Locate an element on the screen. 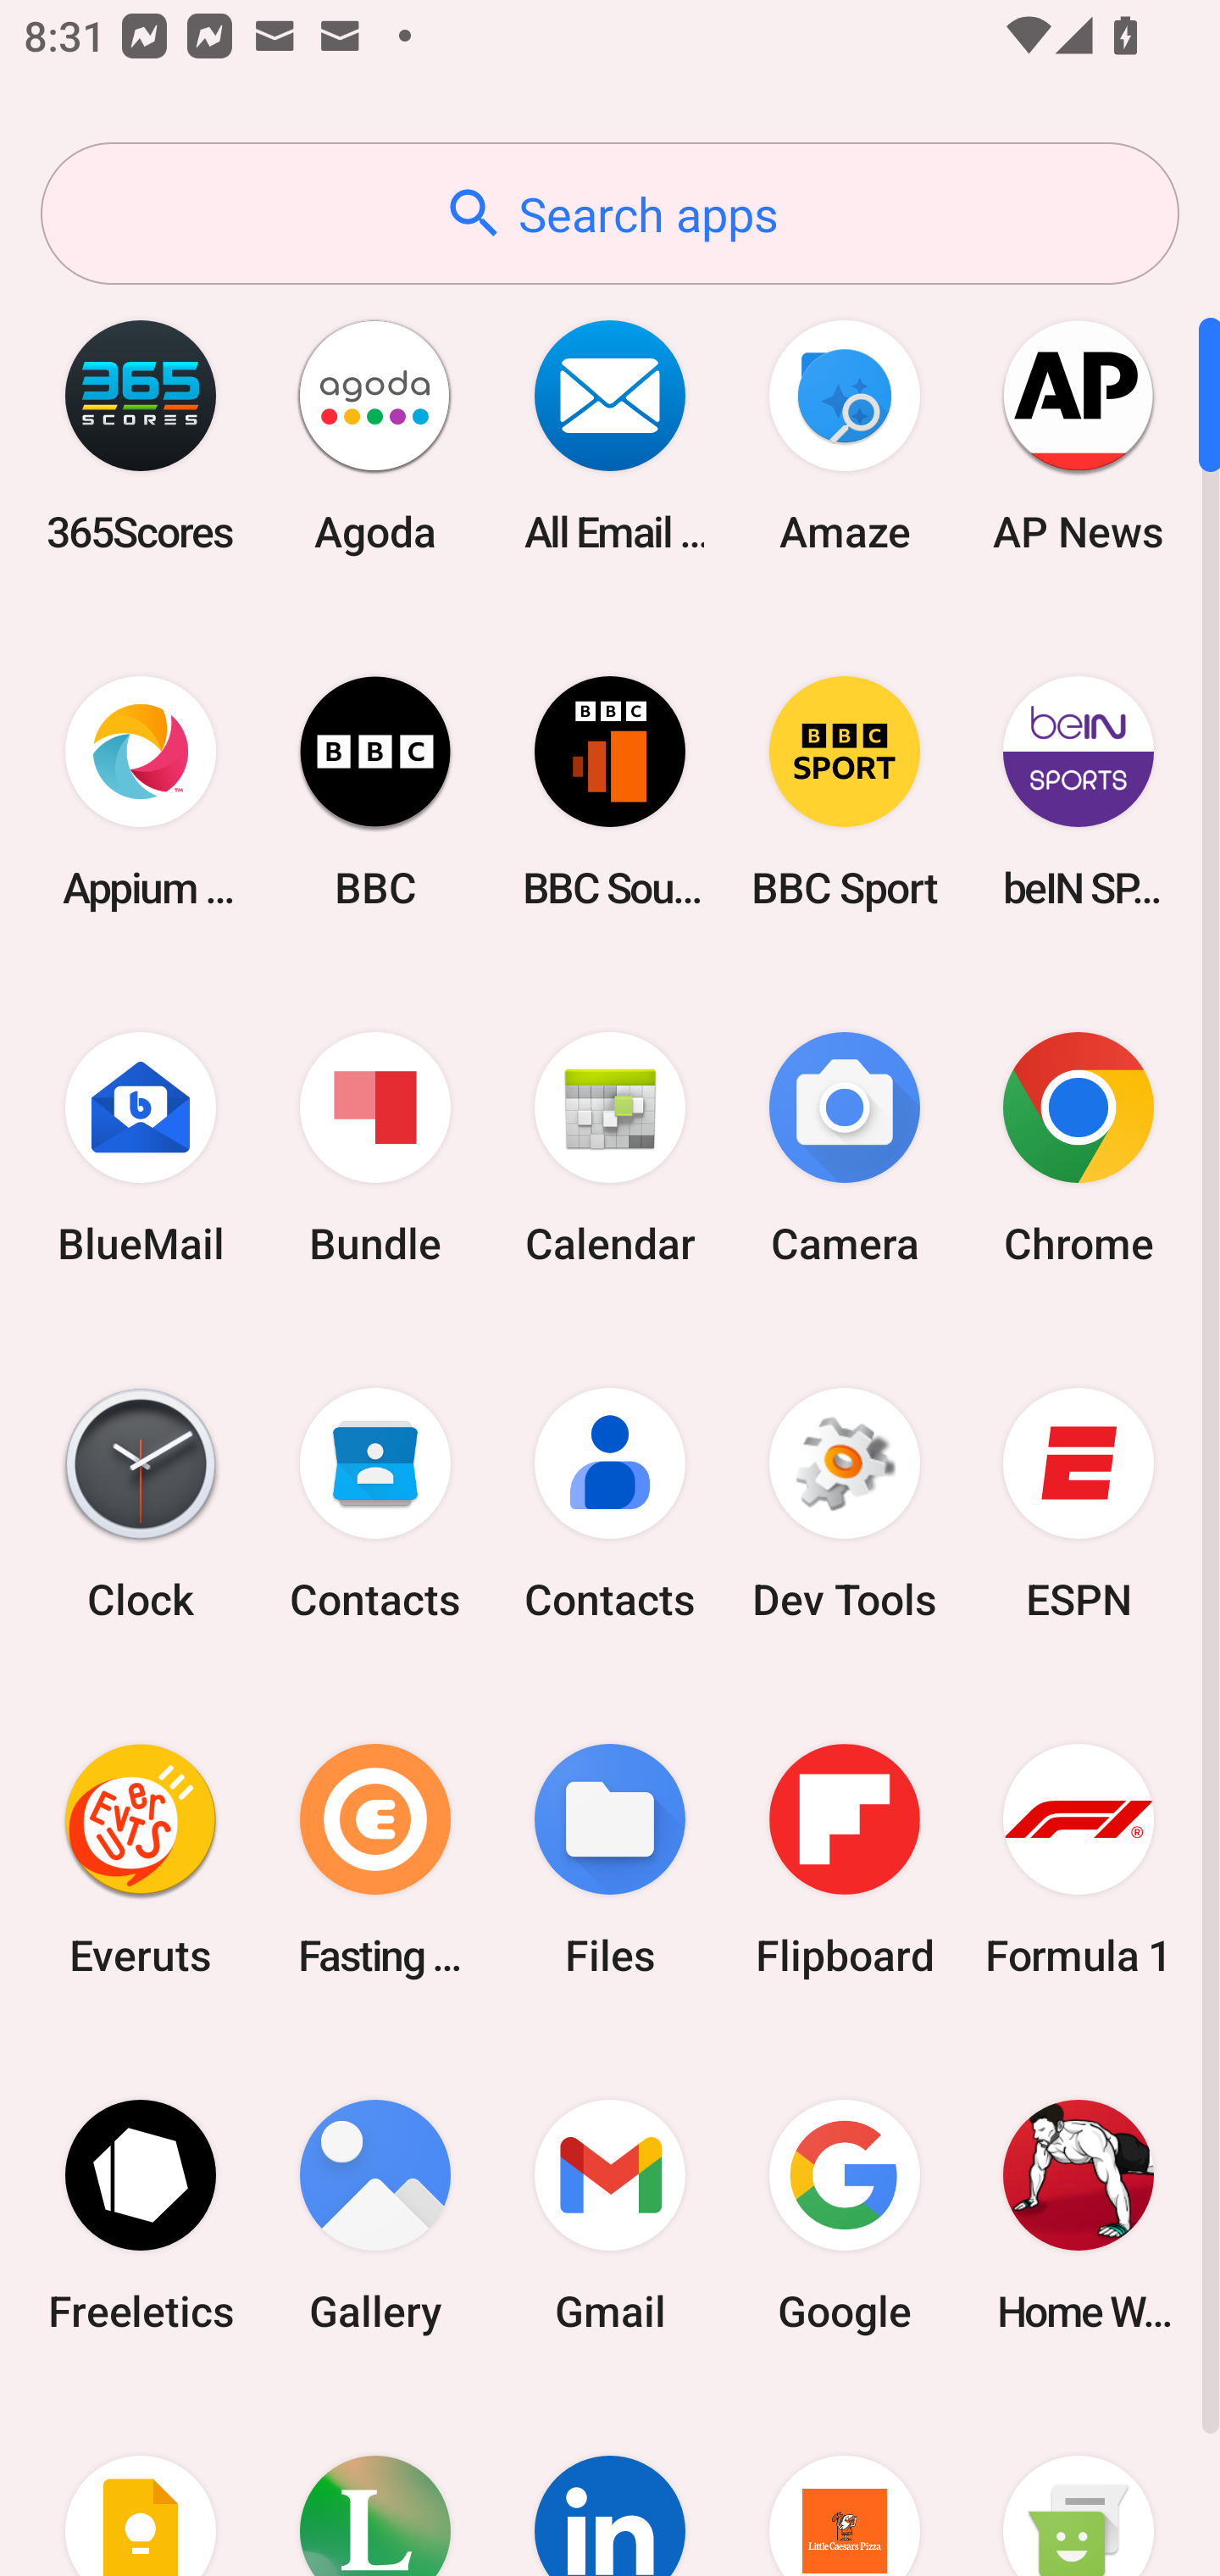  Keep Notes is located at coordinates (141, 2484).